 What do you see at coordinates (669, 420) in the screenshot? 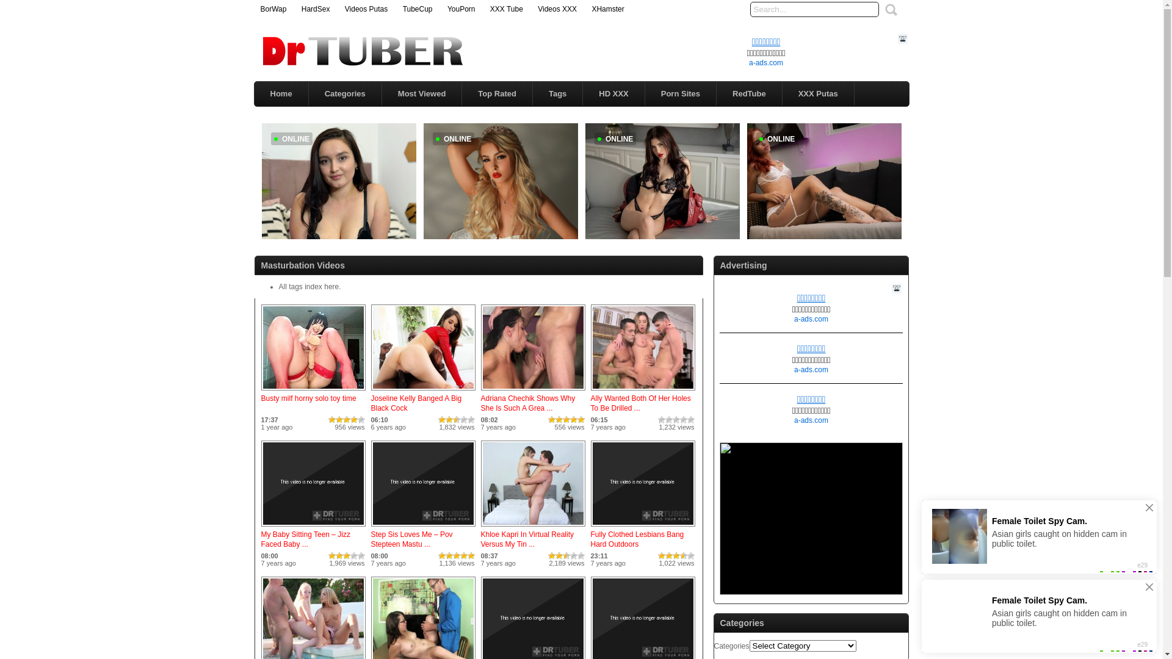
I see `2 Stars` at bounding box center [669, 420].